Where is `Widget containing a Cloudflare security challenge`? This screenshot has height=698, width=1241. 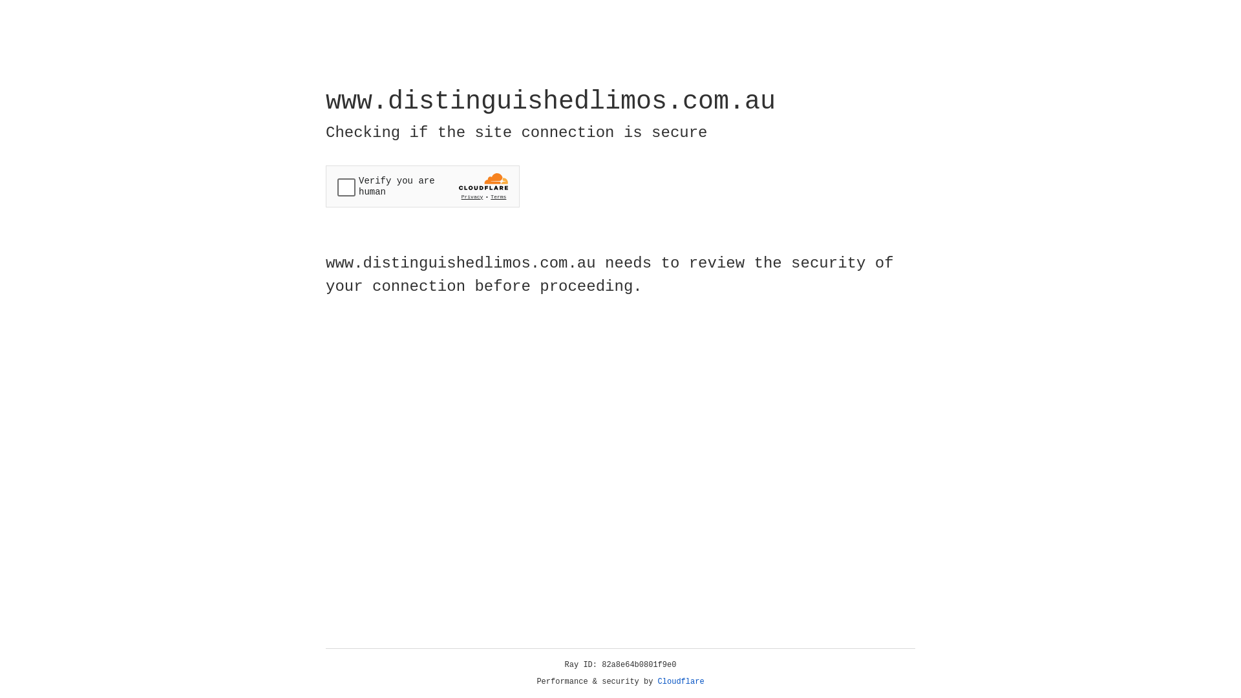 Widget containing a Cloudflare security challenge is located at coordinates (423, 186).